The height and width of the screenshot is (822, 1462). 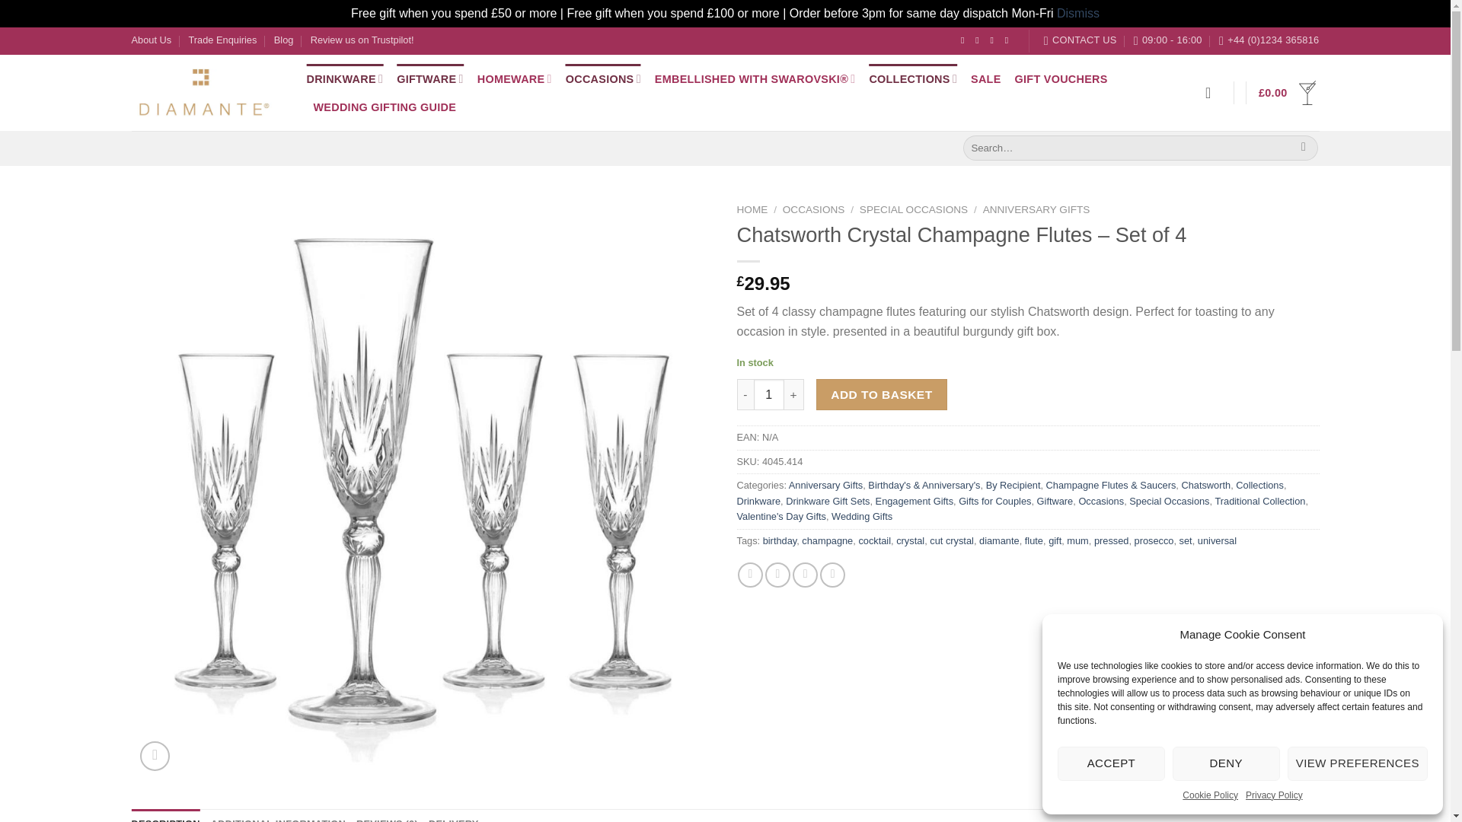 I want to click on Privacy Policy, so click(x=1273, y=795).